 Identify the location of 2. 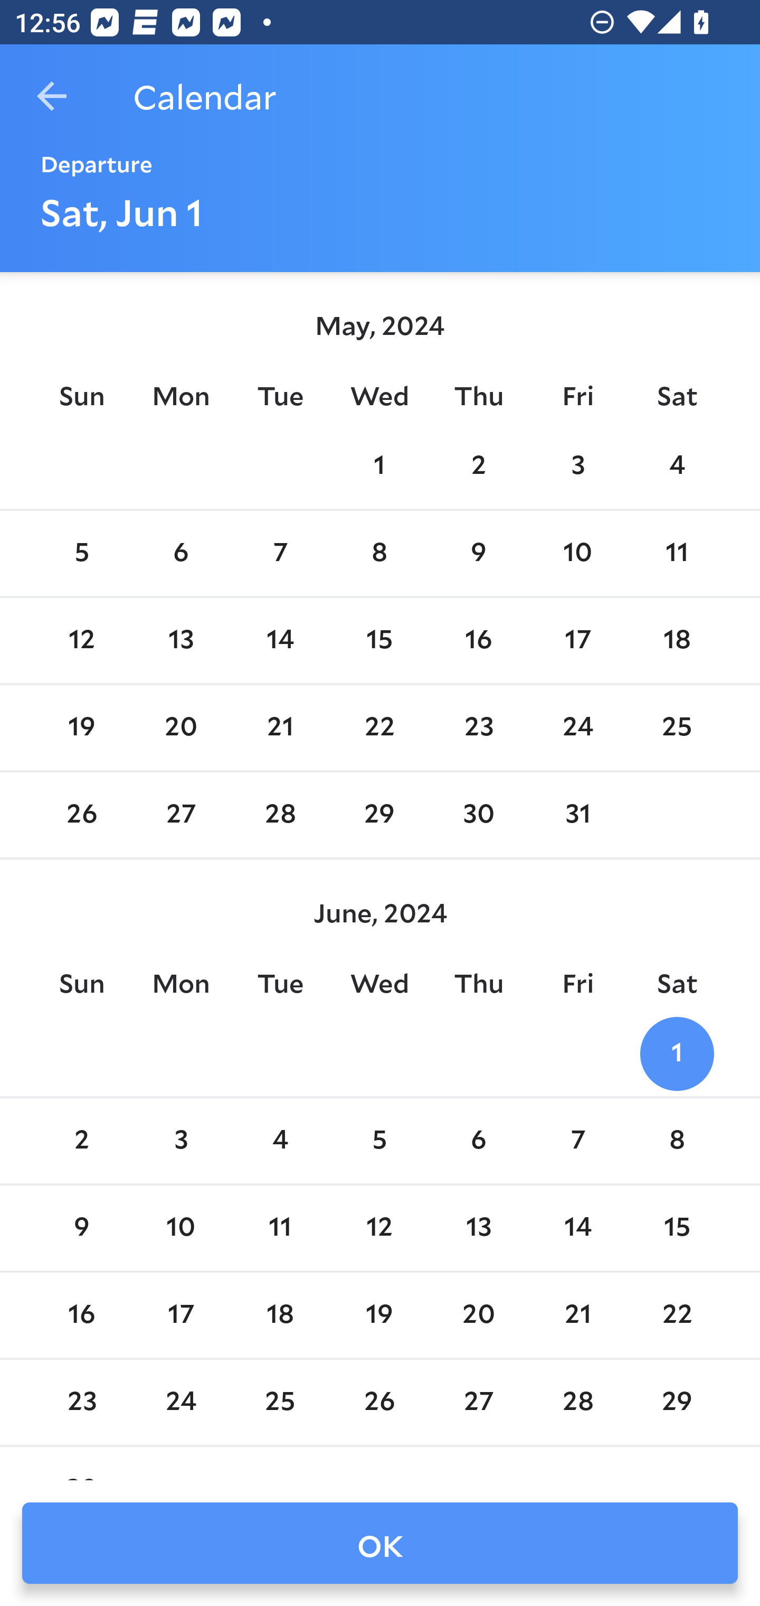
(478, 465).